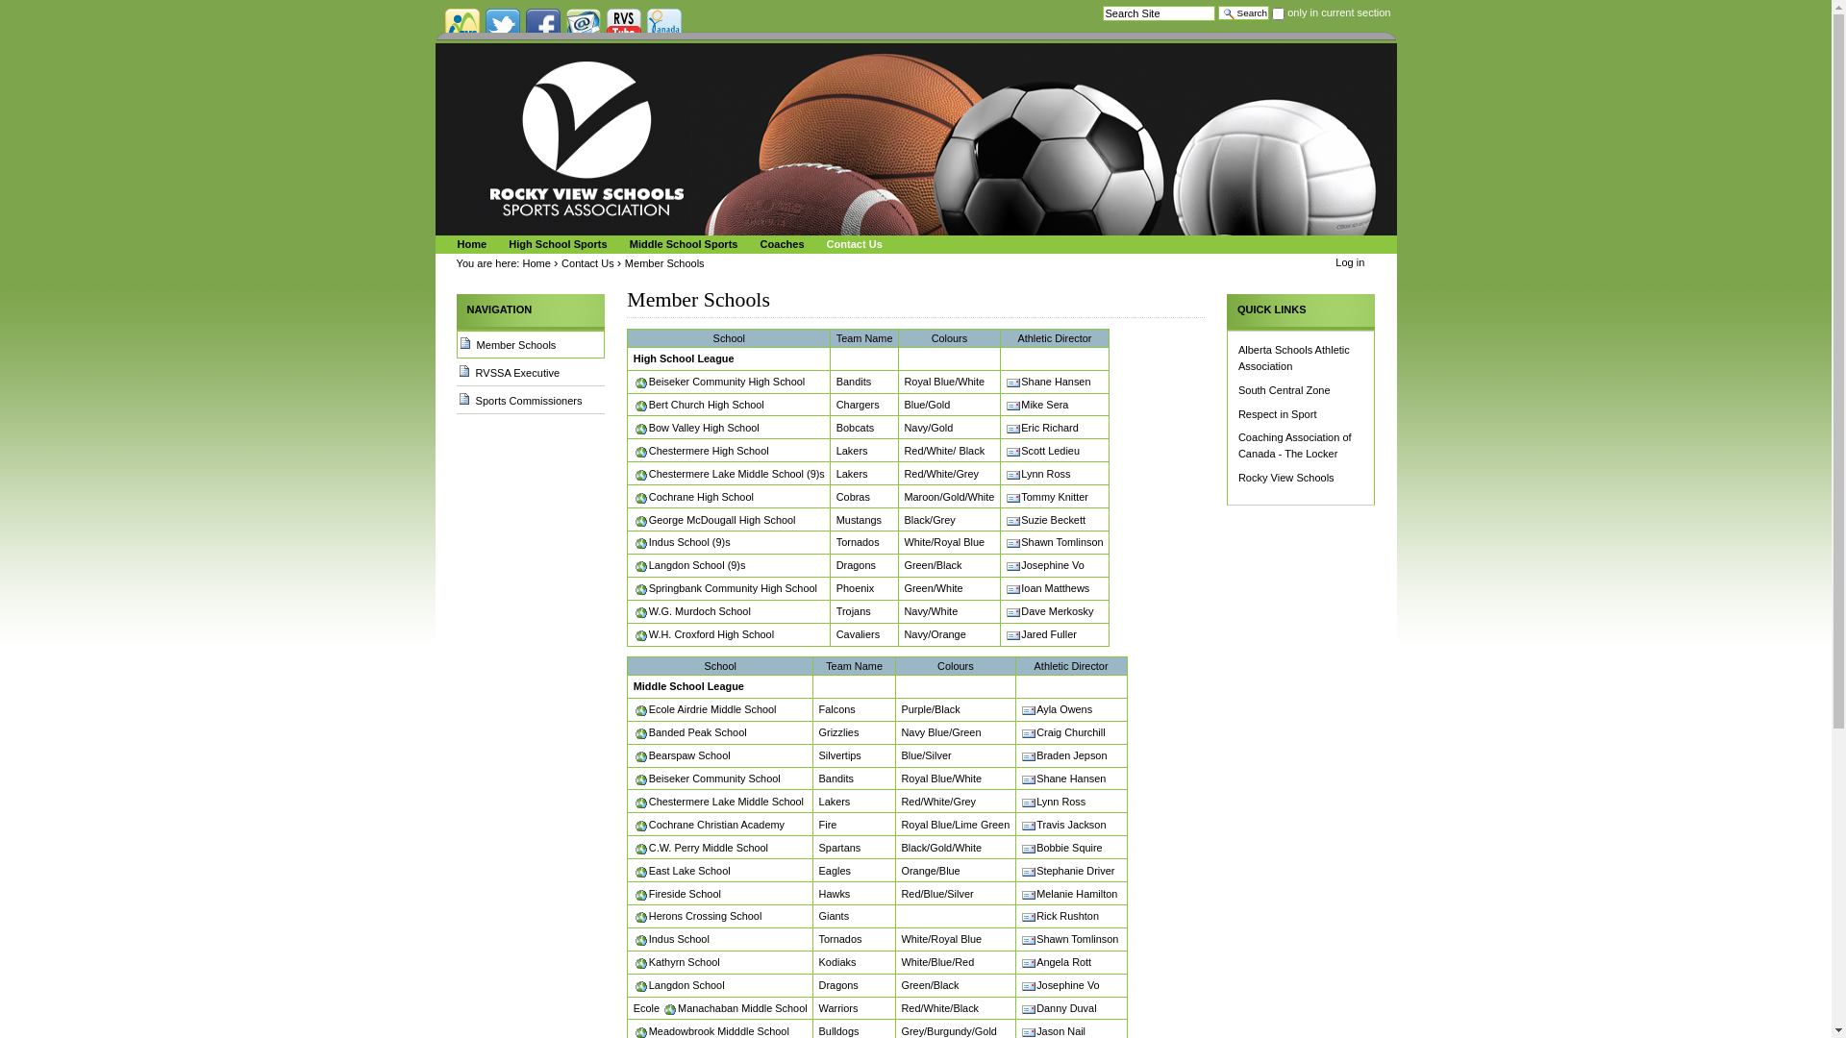 Image resolution: width=1846 pixels, height=1038 pixels. I want to click on W.G. Murdoch School, so click(692, 611).